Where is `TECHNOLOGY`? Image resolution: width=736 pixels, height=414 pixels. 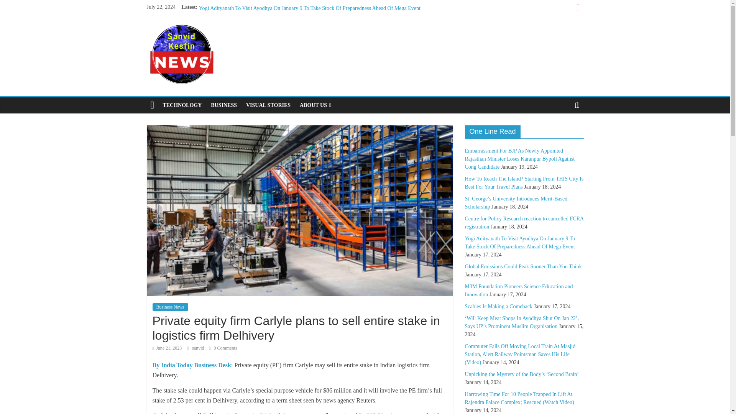 TECHNOLOGY is located at coordinates (182, 105).